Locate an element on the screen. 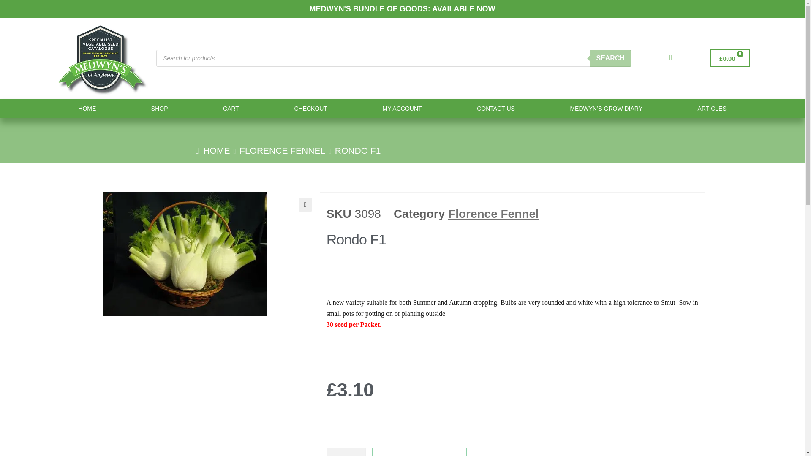 This screenshot has height=456, width=811. 1 is located at coordinates (346, 452).